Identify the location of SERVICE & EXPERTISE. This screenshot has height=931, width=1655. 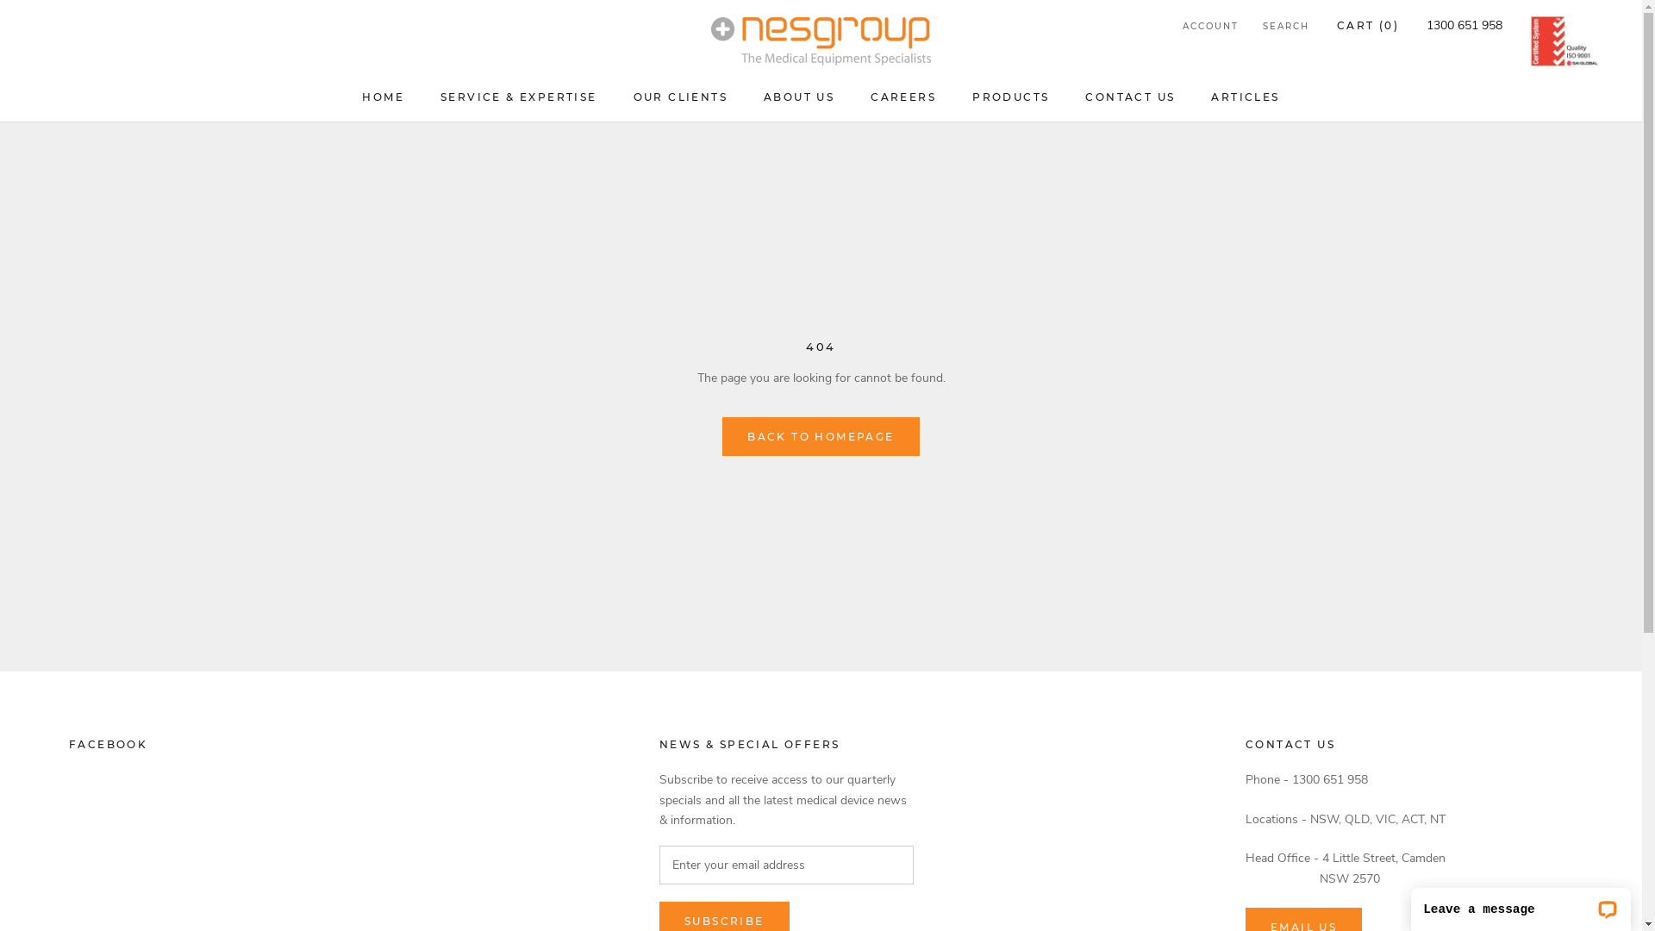
(519, 97).